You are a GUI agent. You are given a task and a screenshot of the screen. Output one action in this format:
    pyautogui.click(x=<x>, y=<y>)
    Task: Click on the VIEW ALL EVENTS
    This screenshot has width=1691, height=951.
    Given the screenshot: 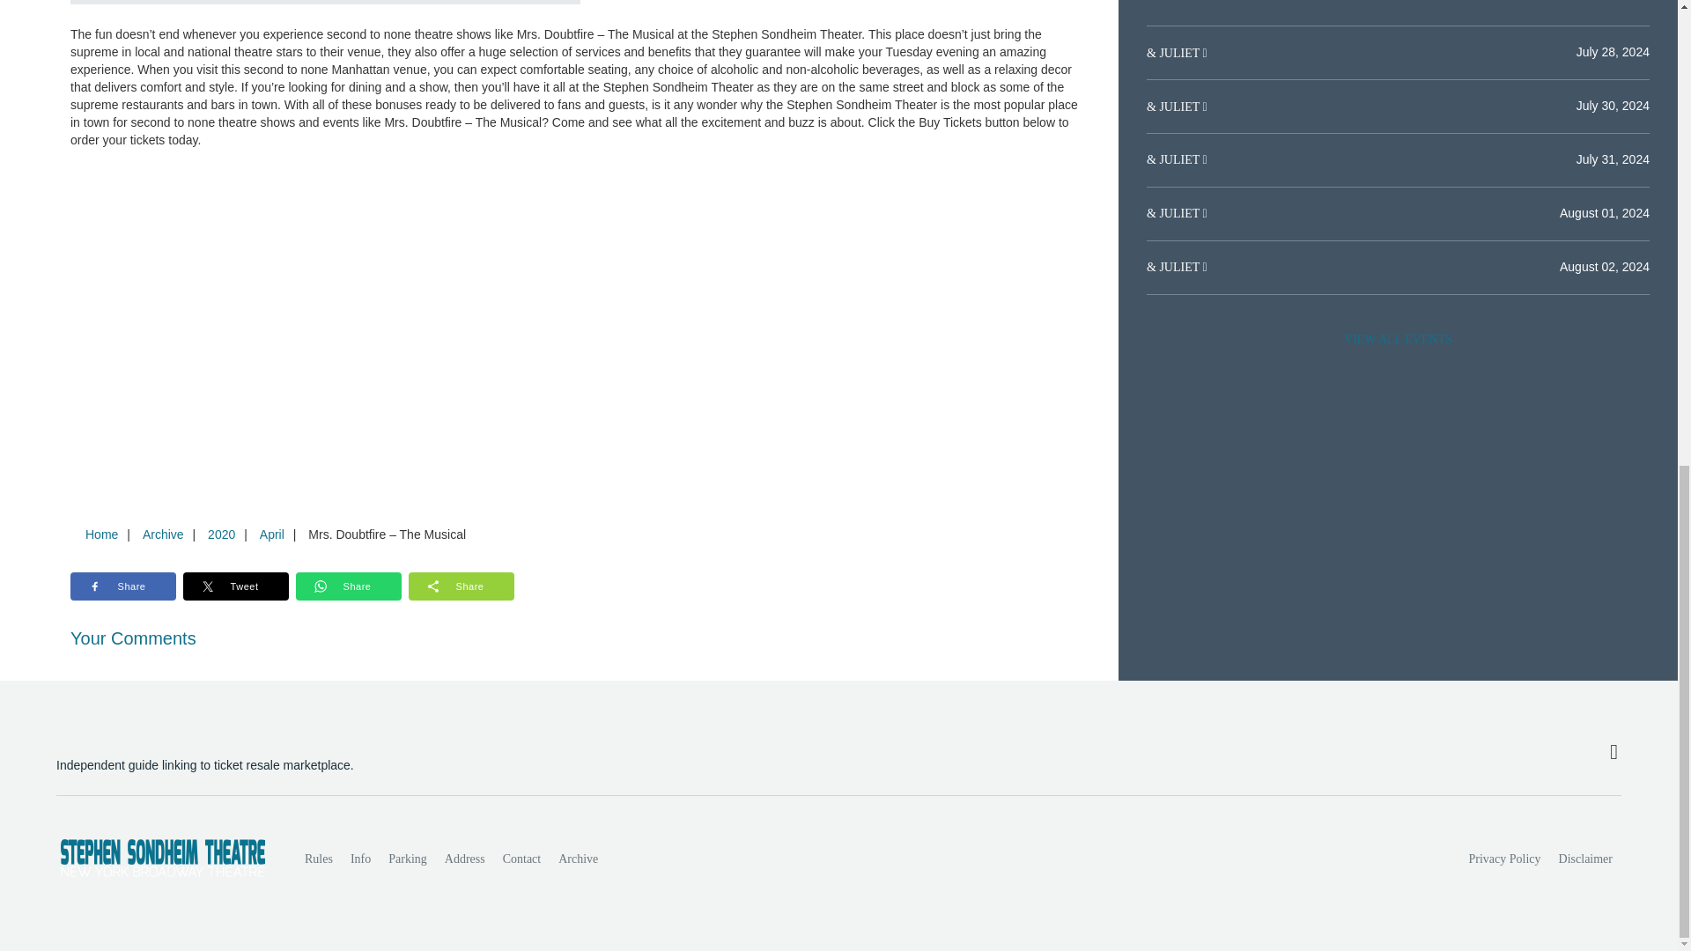 What is the action you would take?
    pyautogui.click(x=1398, y=340)
    